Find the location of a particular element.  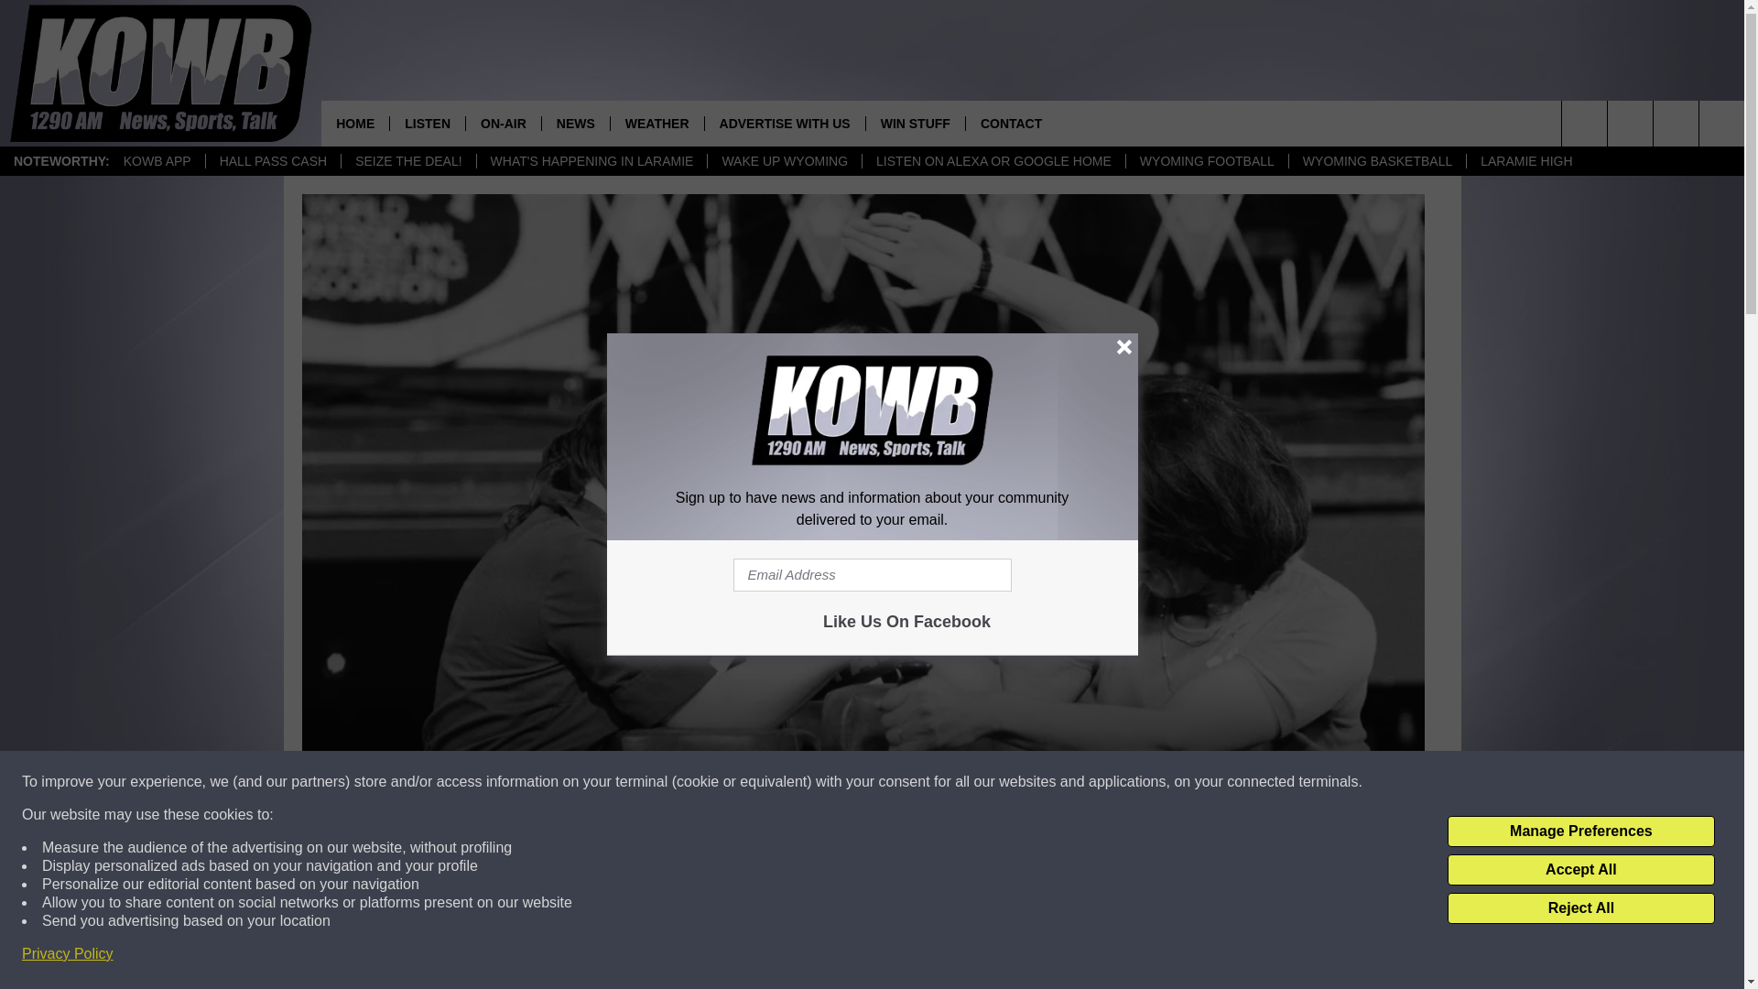

Privacy Policy is located at coordinates (68, 954).